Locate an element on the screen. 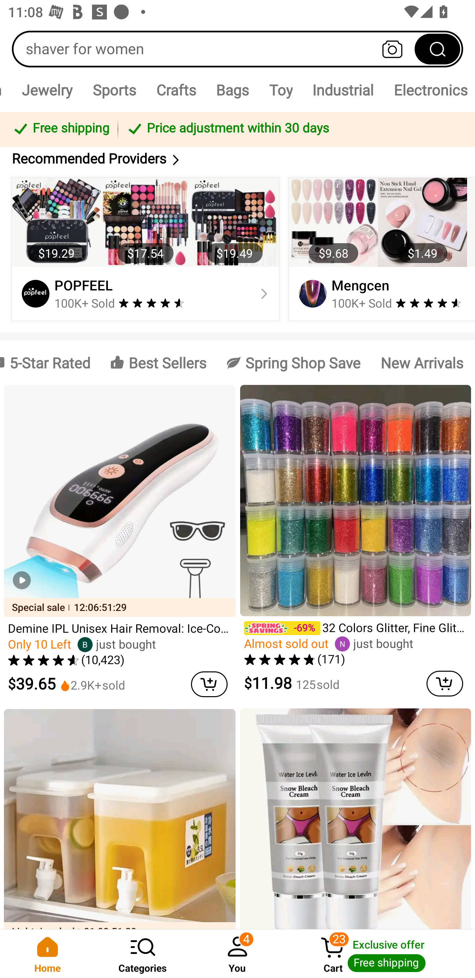  Best Sellers Best Sellers Best Sellers is located at coordinates (158, 363).